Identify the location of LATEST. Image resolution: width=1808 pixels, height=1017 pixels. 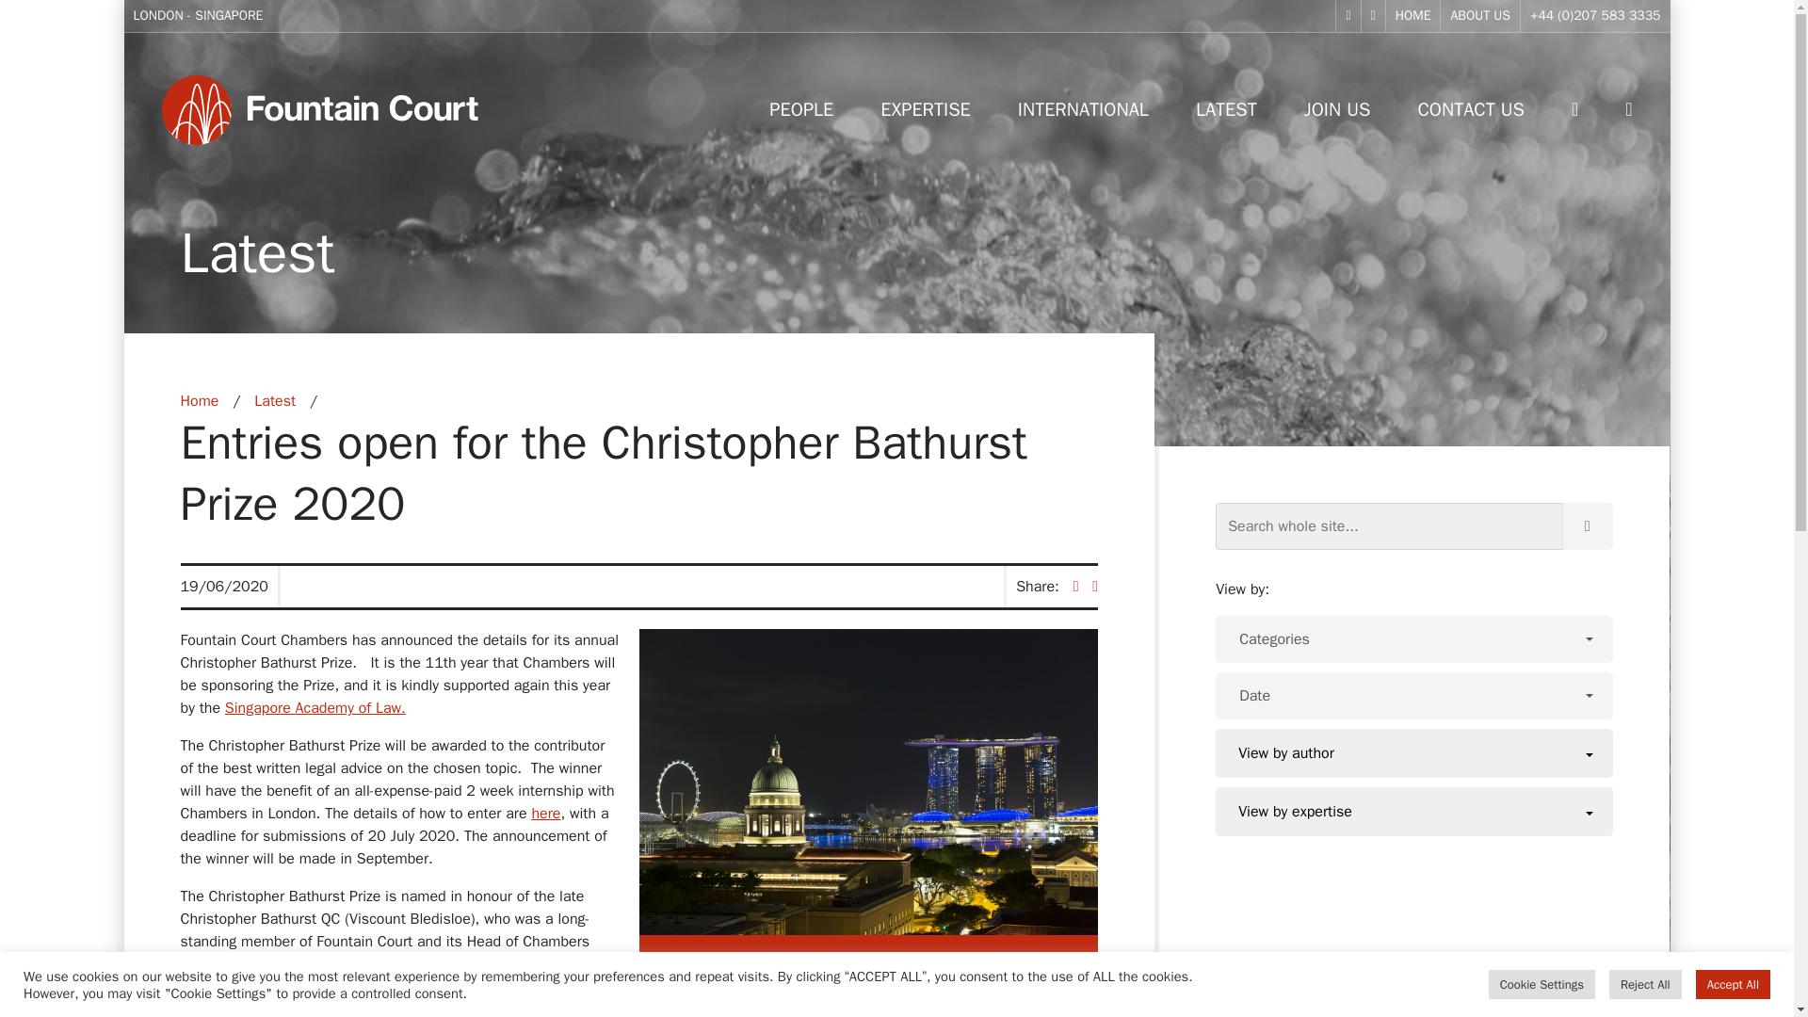
(1226, 109).